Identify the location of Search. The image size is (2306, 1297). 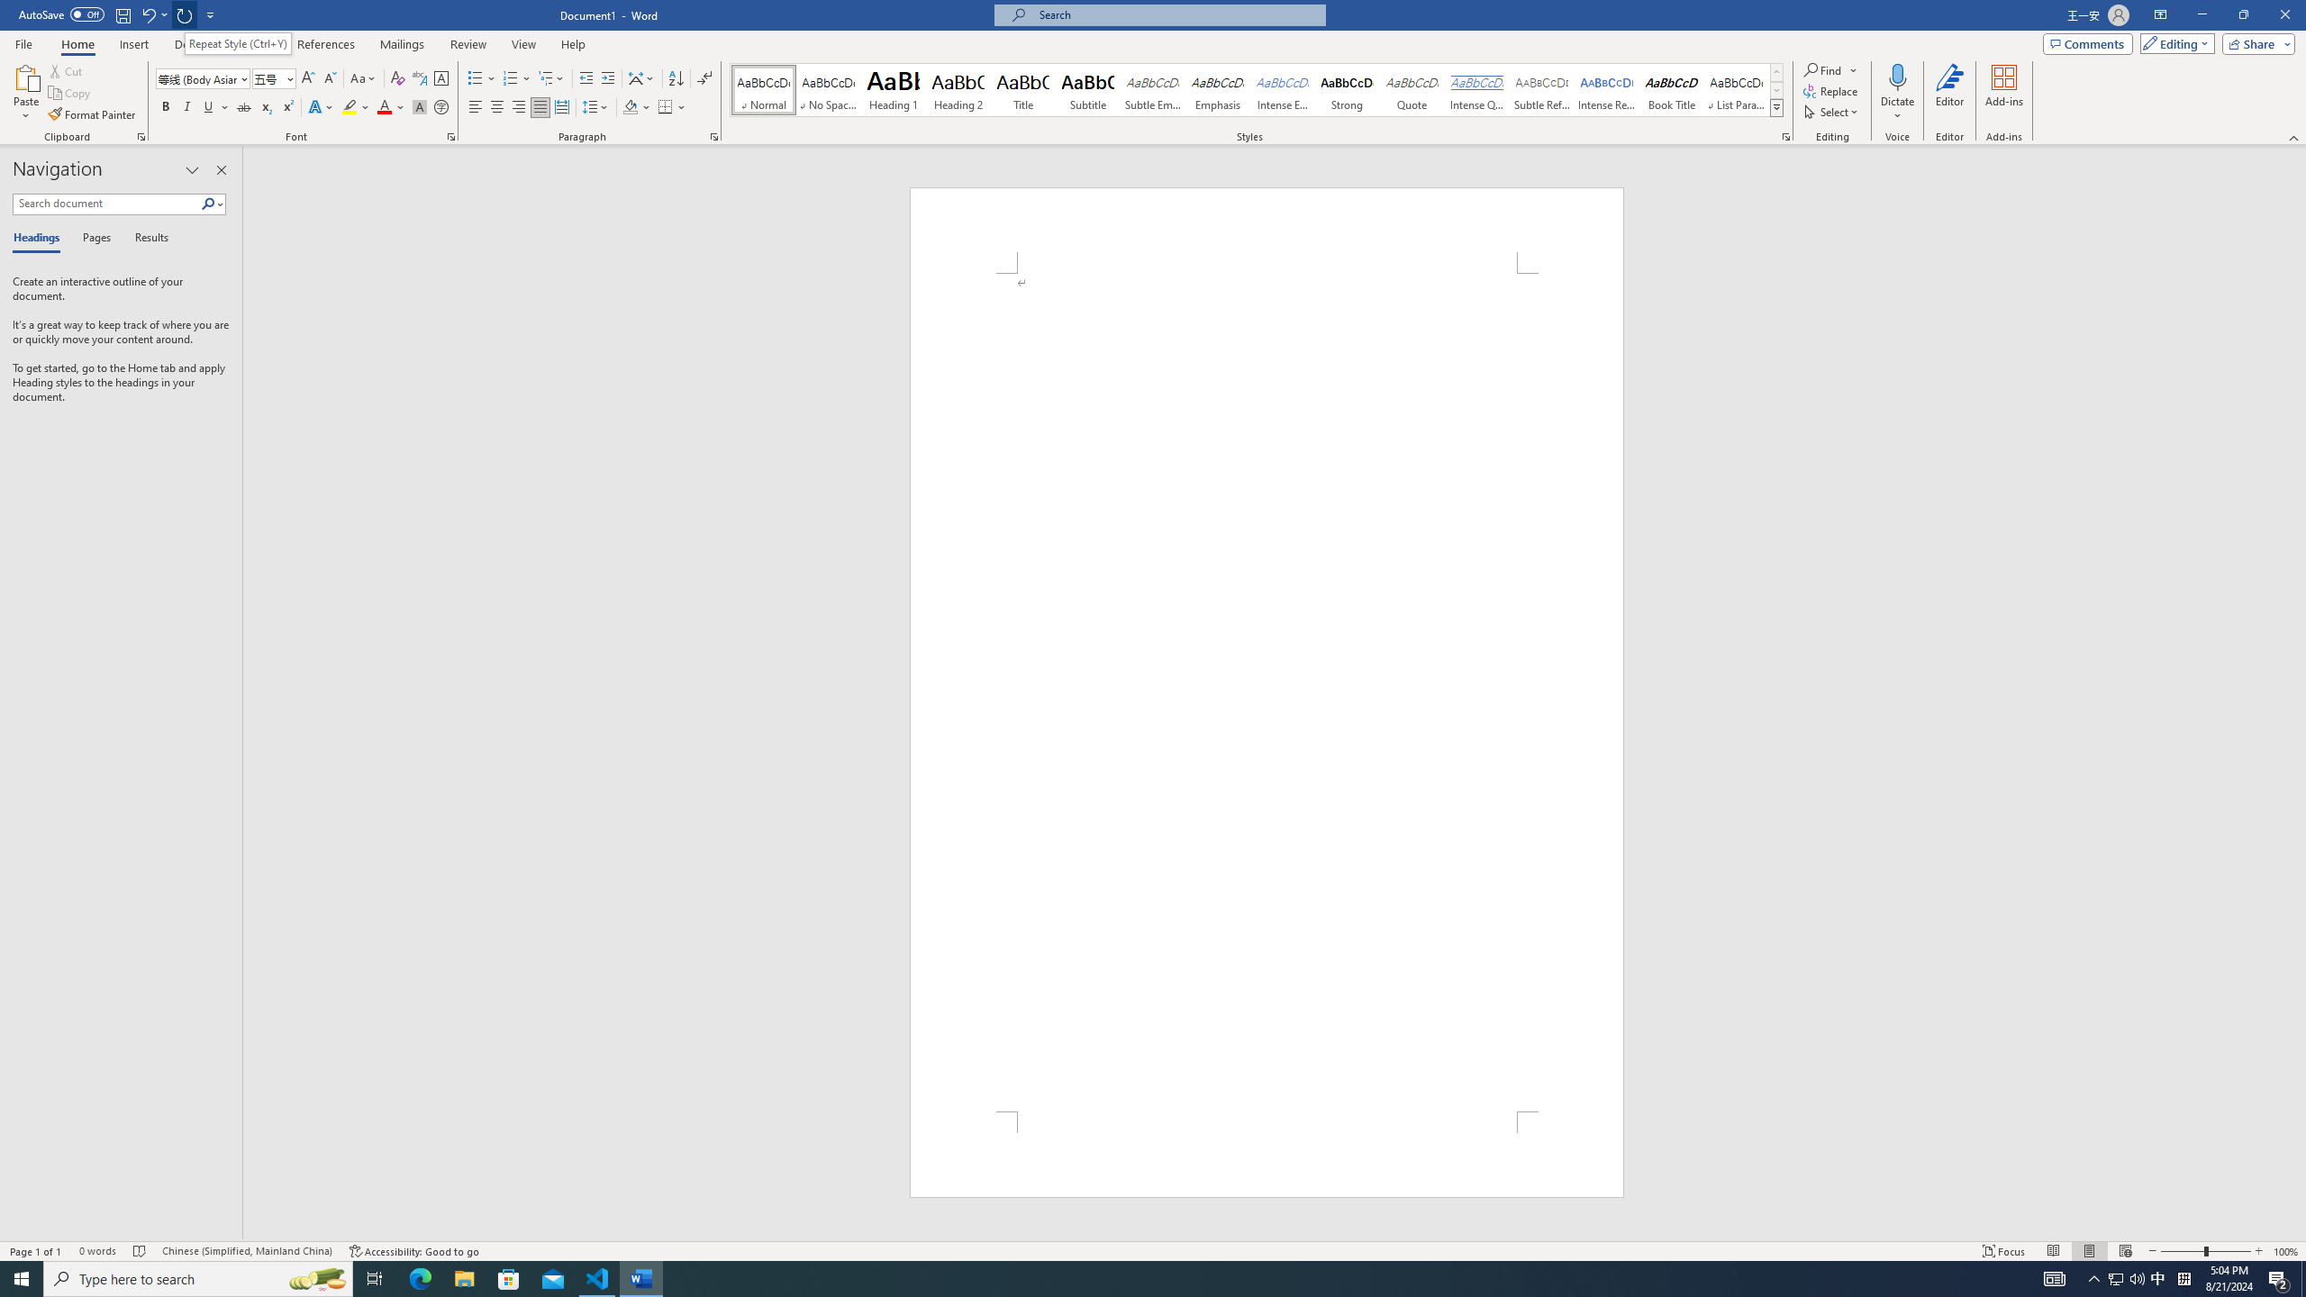
(212, 204).